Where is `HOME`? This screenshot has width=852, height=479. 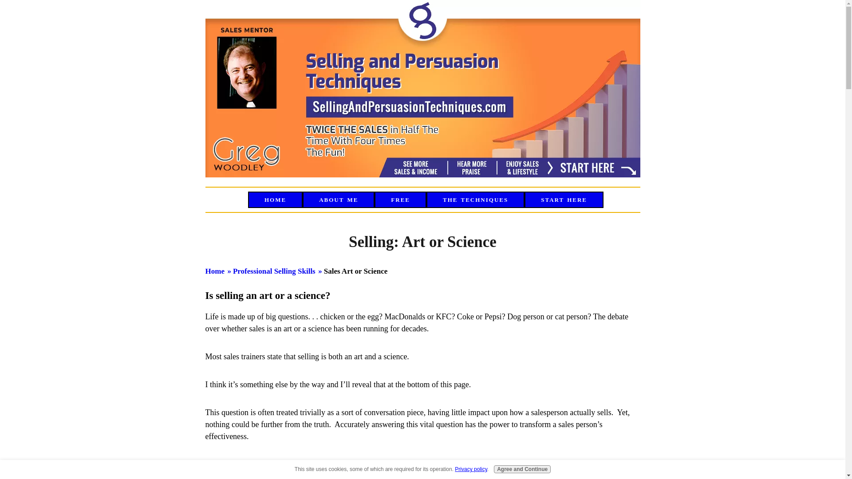
HOME is located at coordinates (275, 200).